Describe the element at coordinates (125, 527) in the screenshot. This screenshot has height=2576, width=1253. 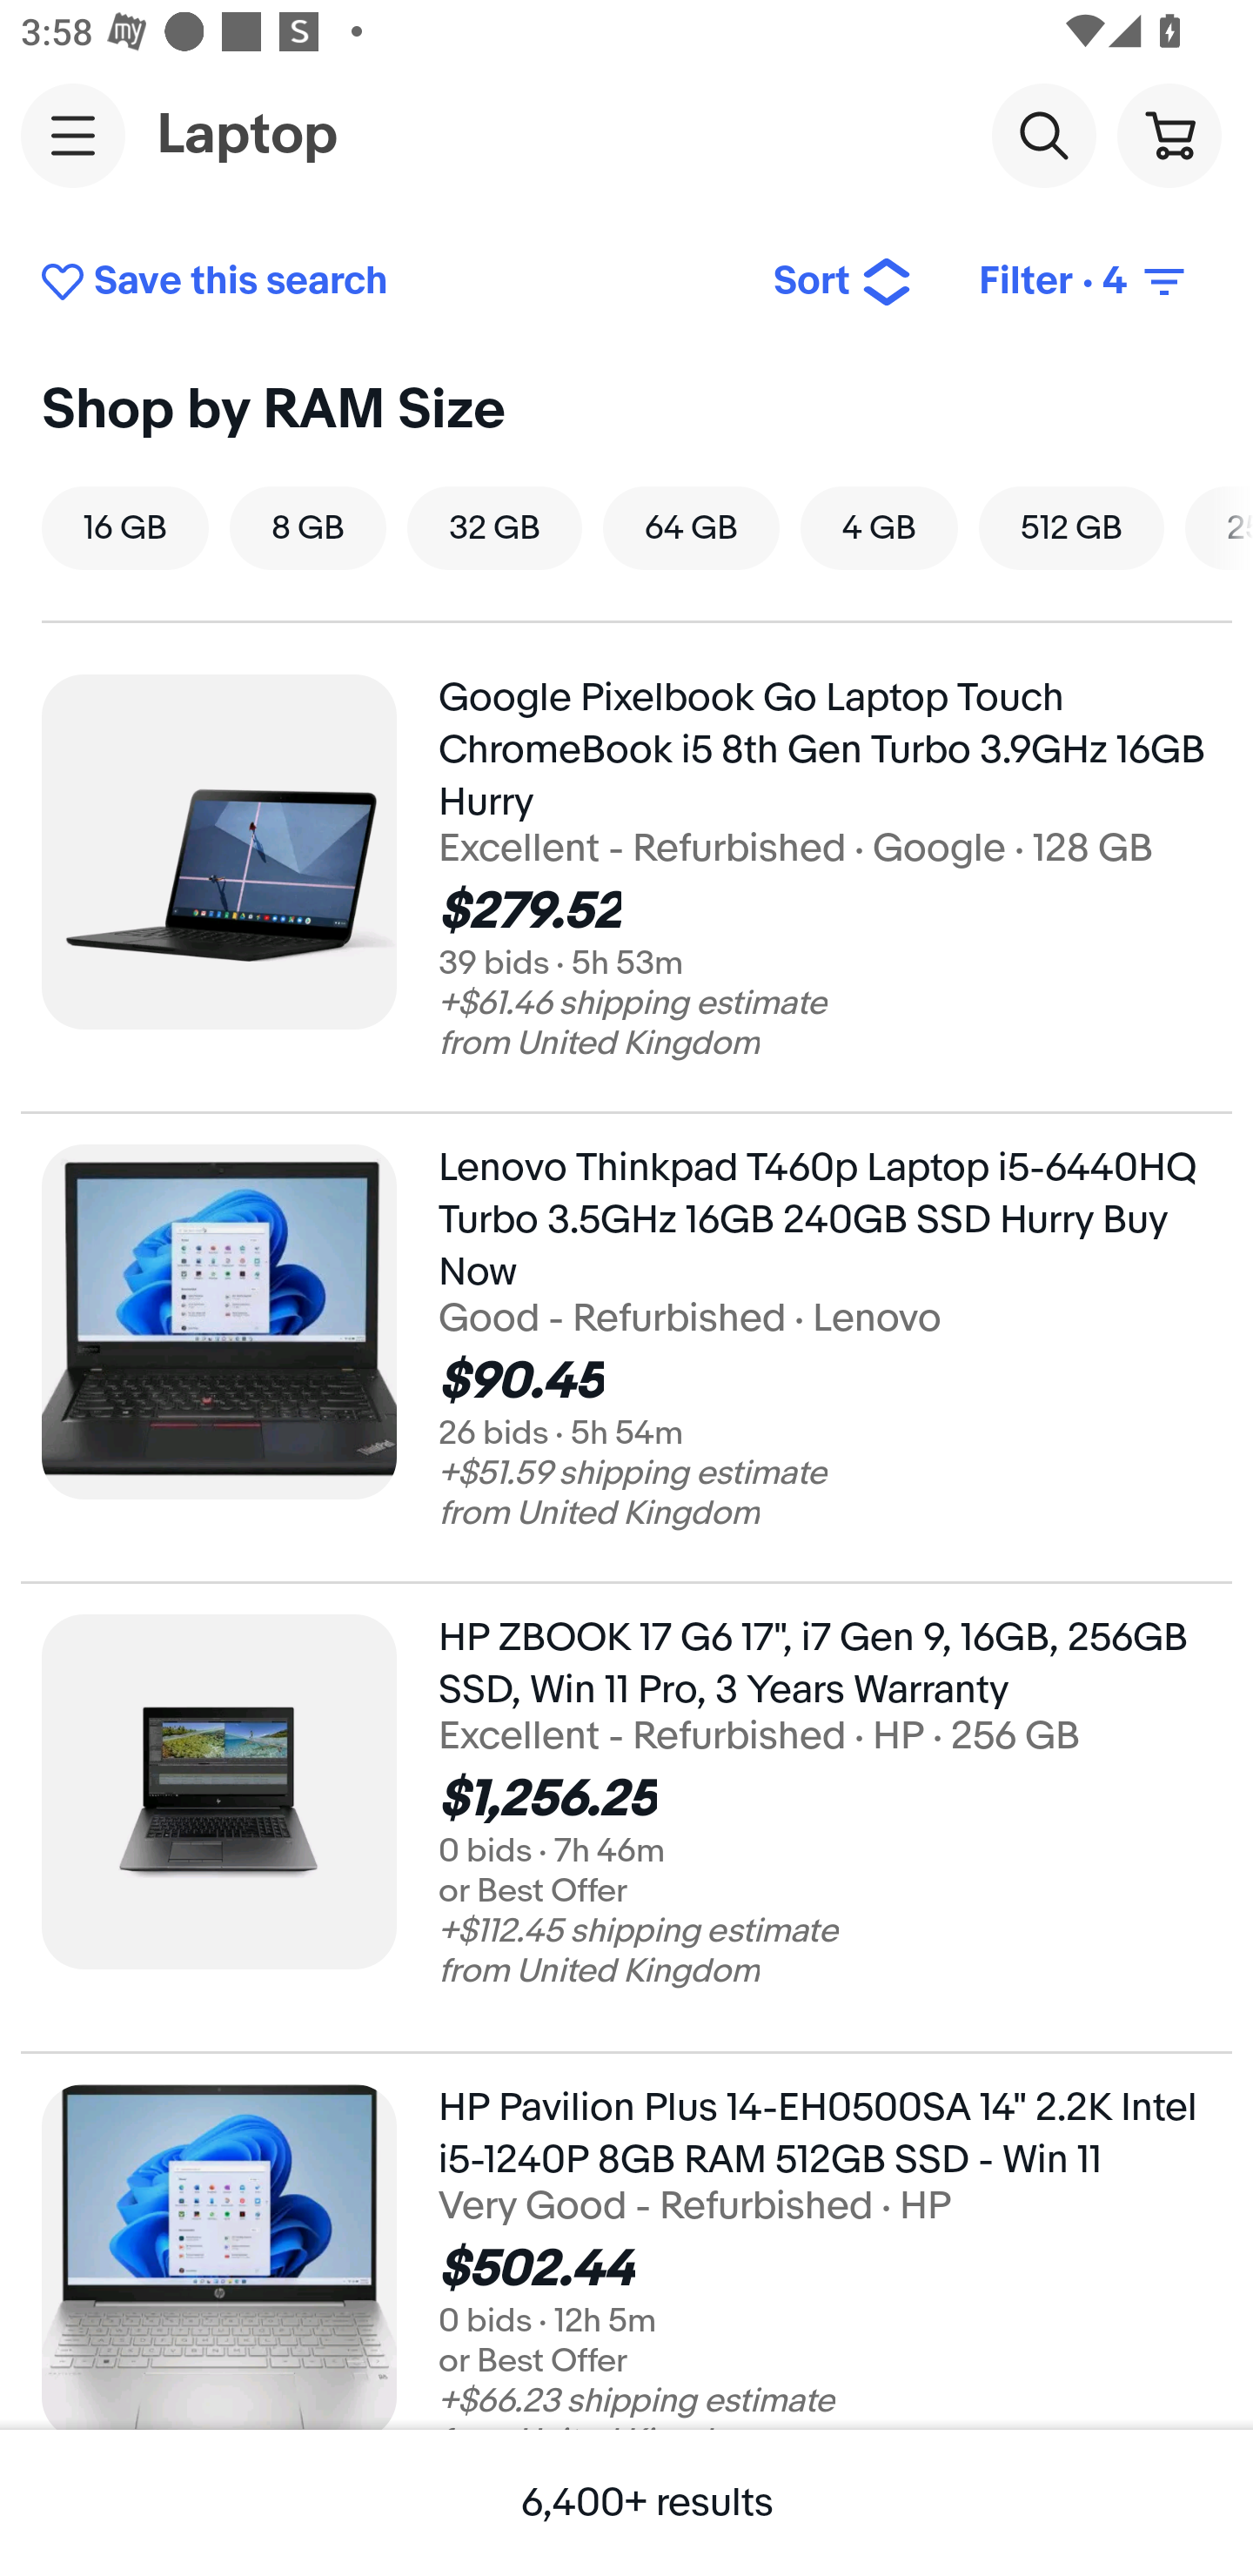
I see `16 GB 16 GB, RAM Size` at that location.